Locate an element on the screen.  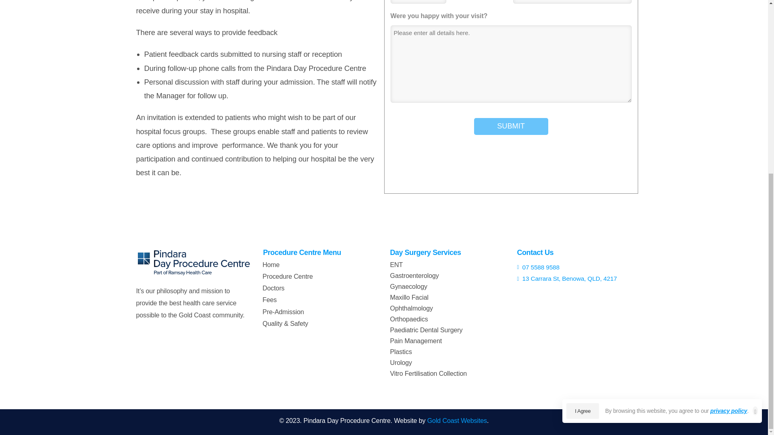
Doctors is located at coordinates (293, 288).